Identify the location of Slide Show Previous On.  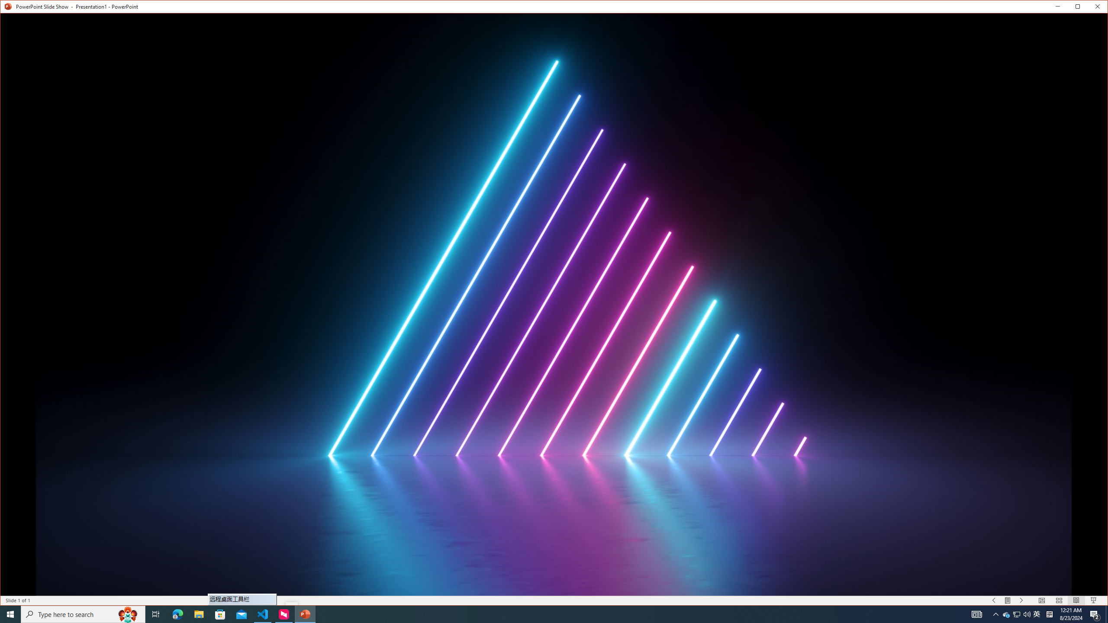
(994, 601).